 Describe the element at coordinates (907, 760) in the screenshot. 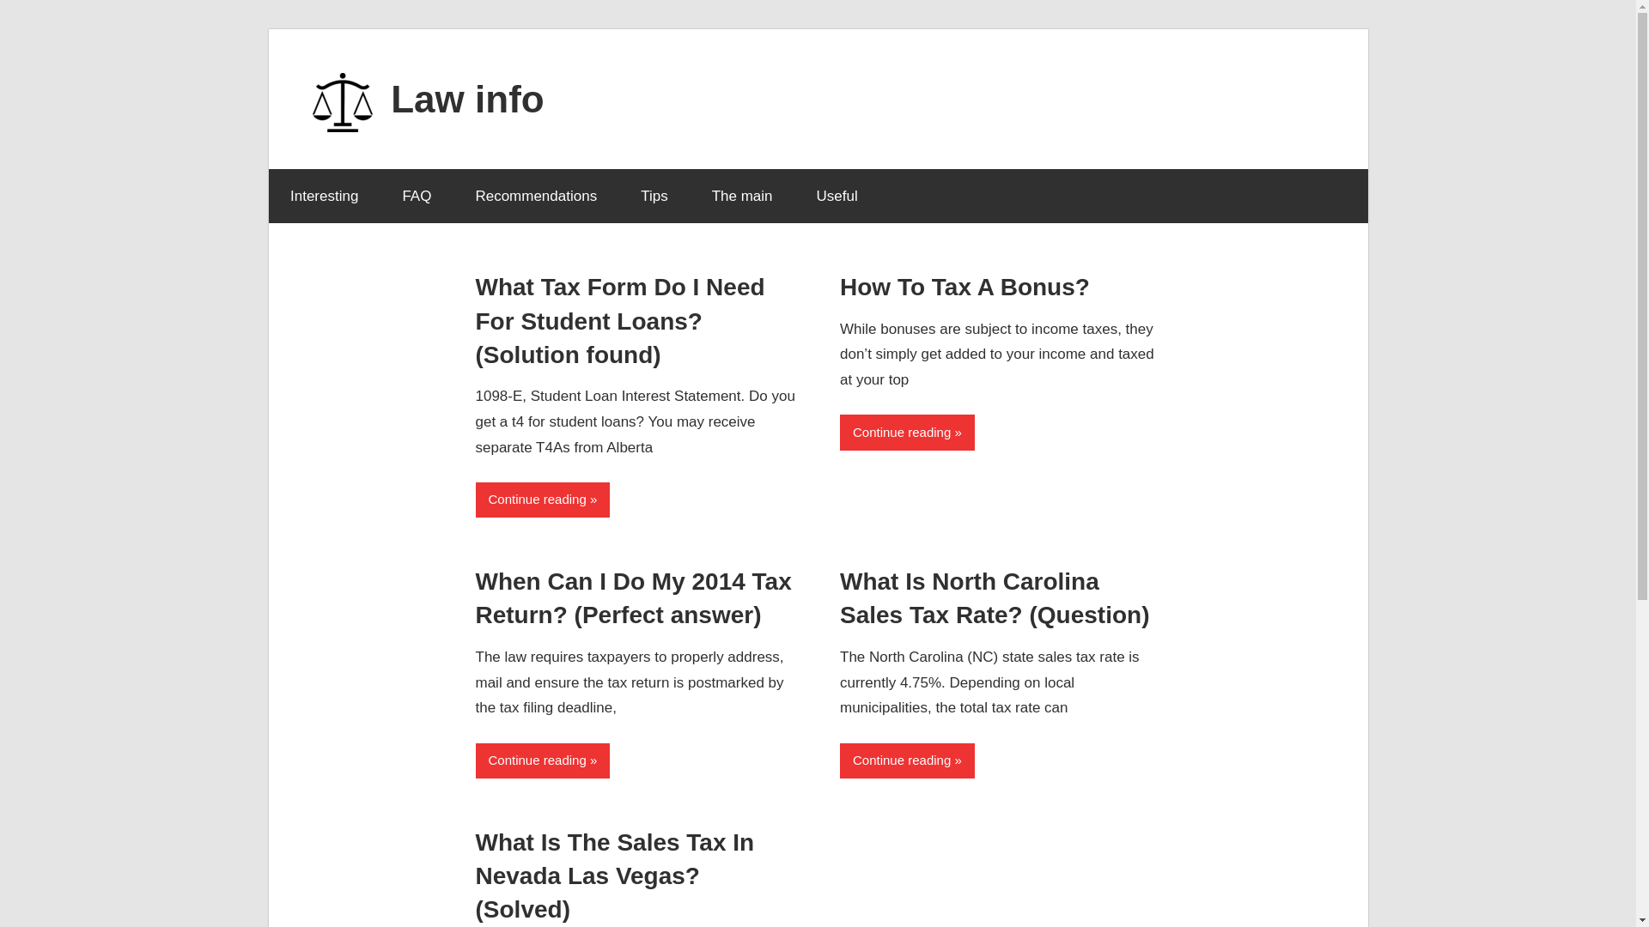

I see `Continue reading` at that location.